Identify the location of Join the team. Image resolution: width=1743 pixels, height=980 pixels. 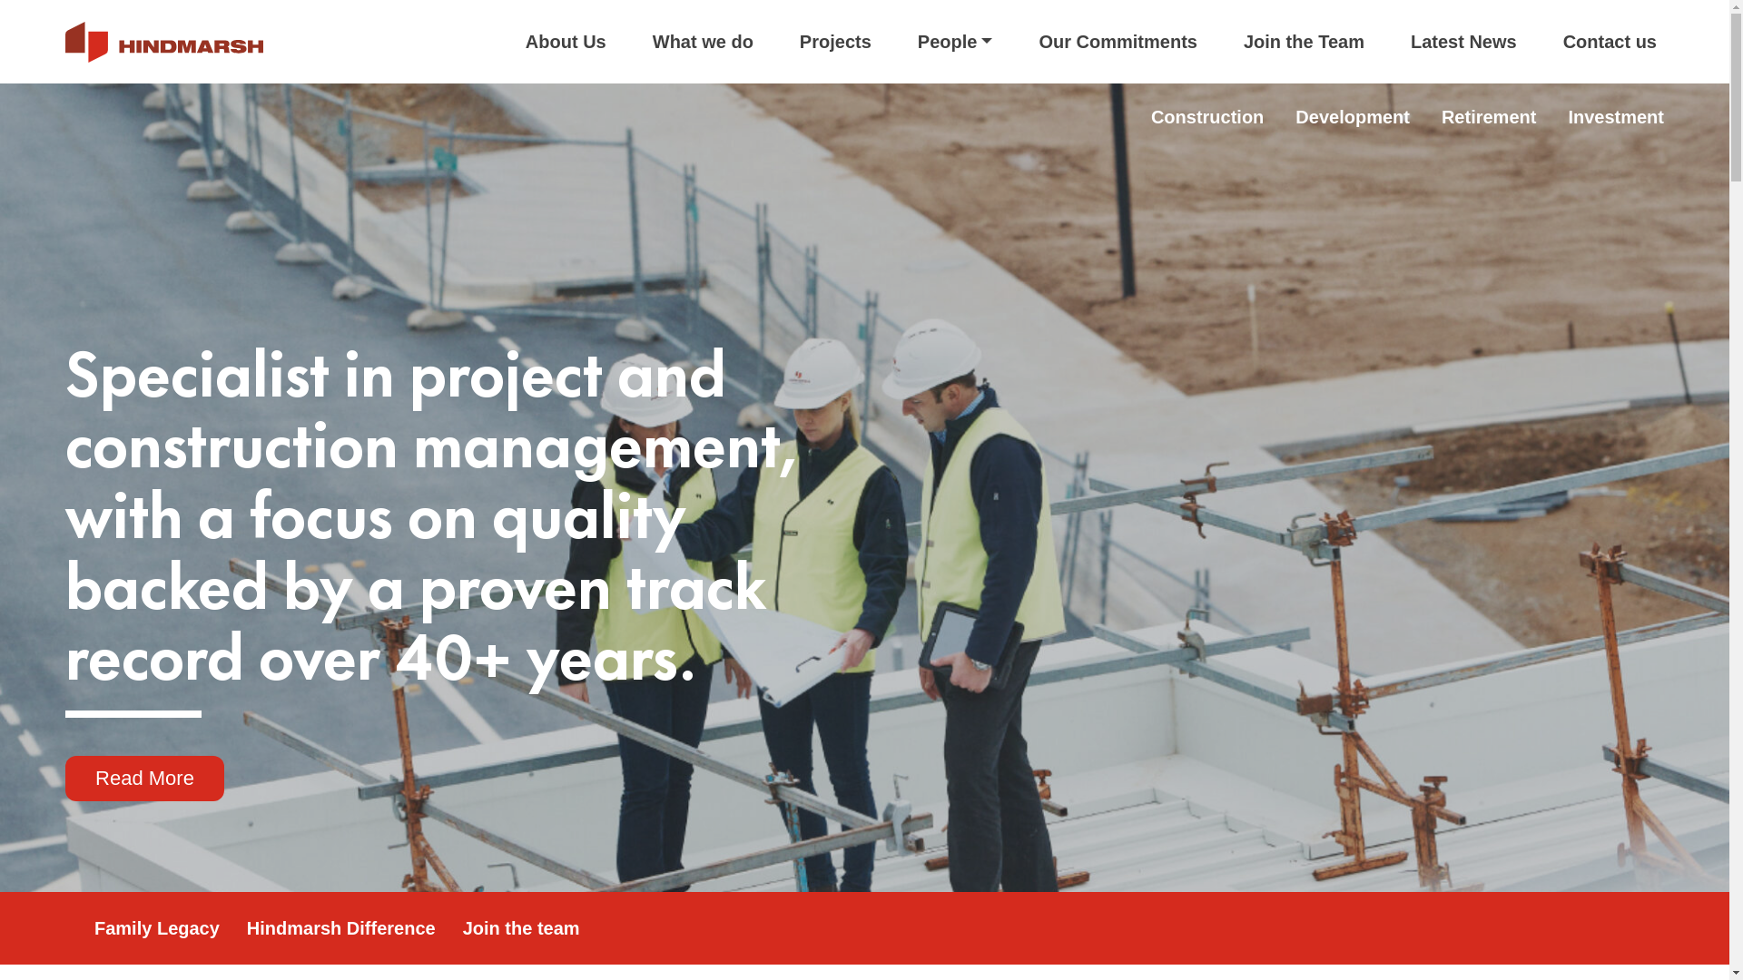
(521, 928).